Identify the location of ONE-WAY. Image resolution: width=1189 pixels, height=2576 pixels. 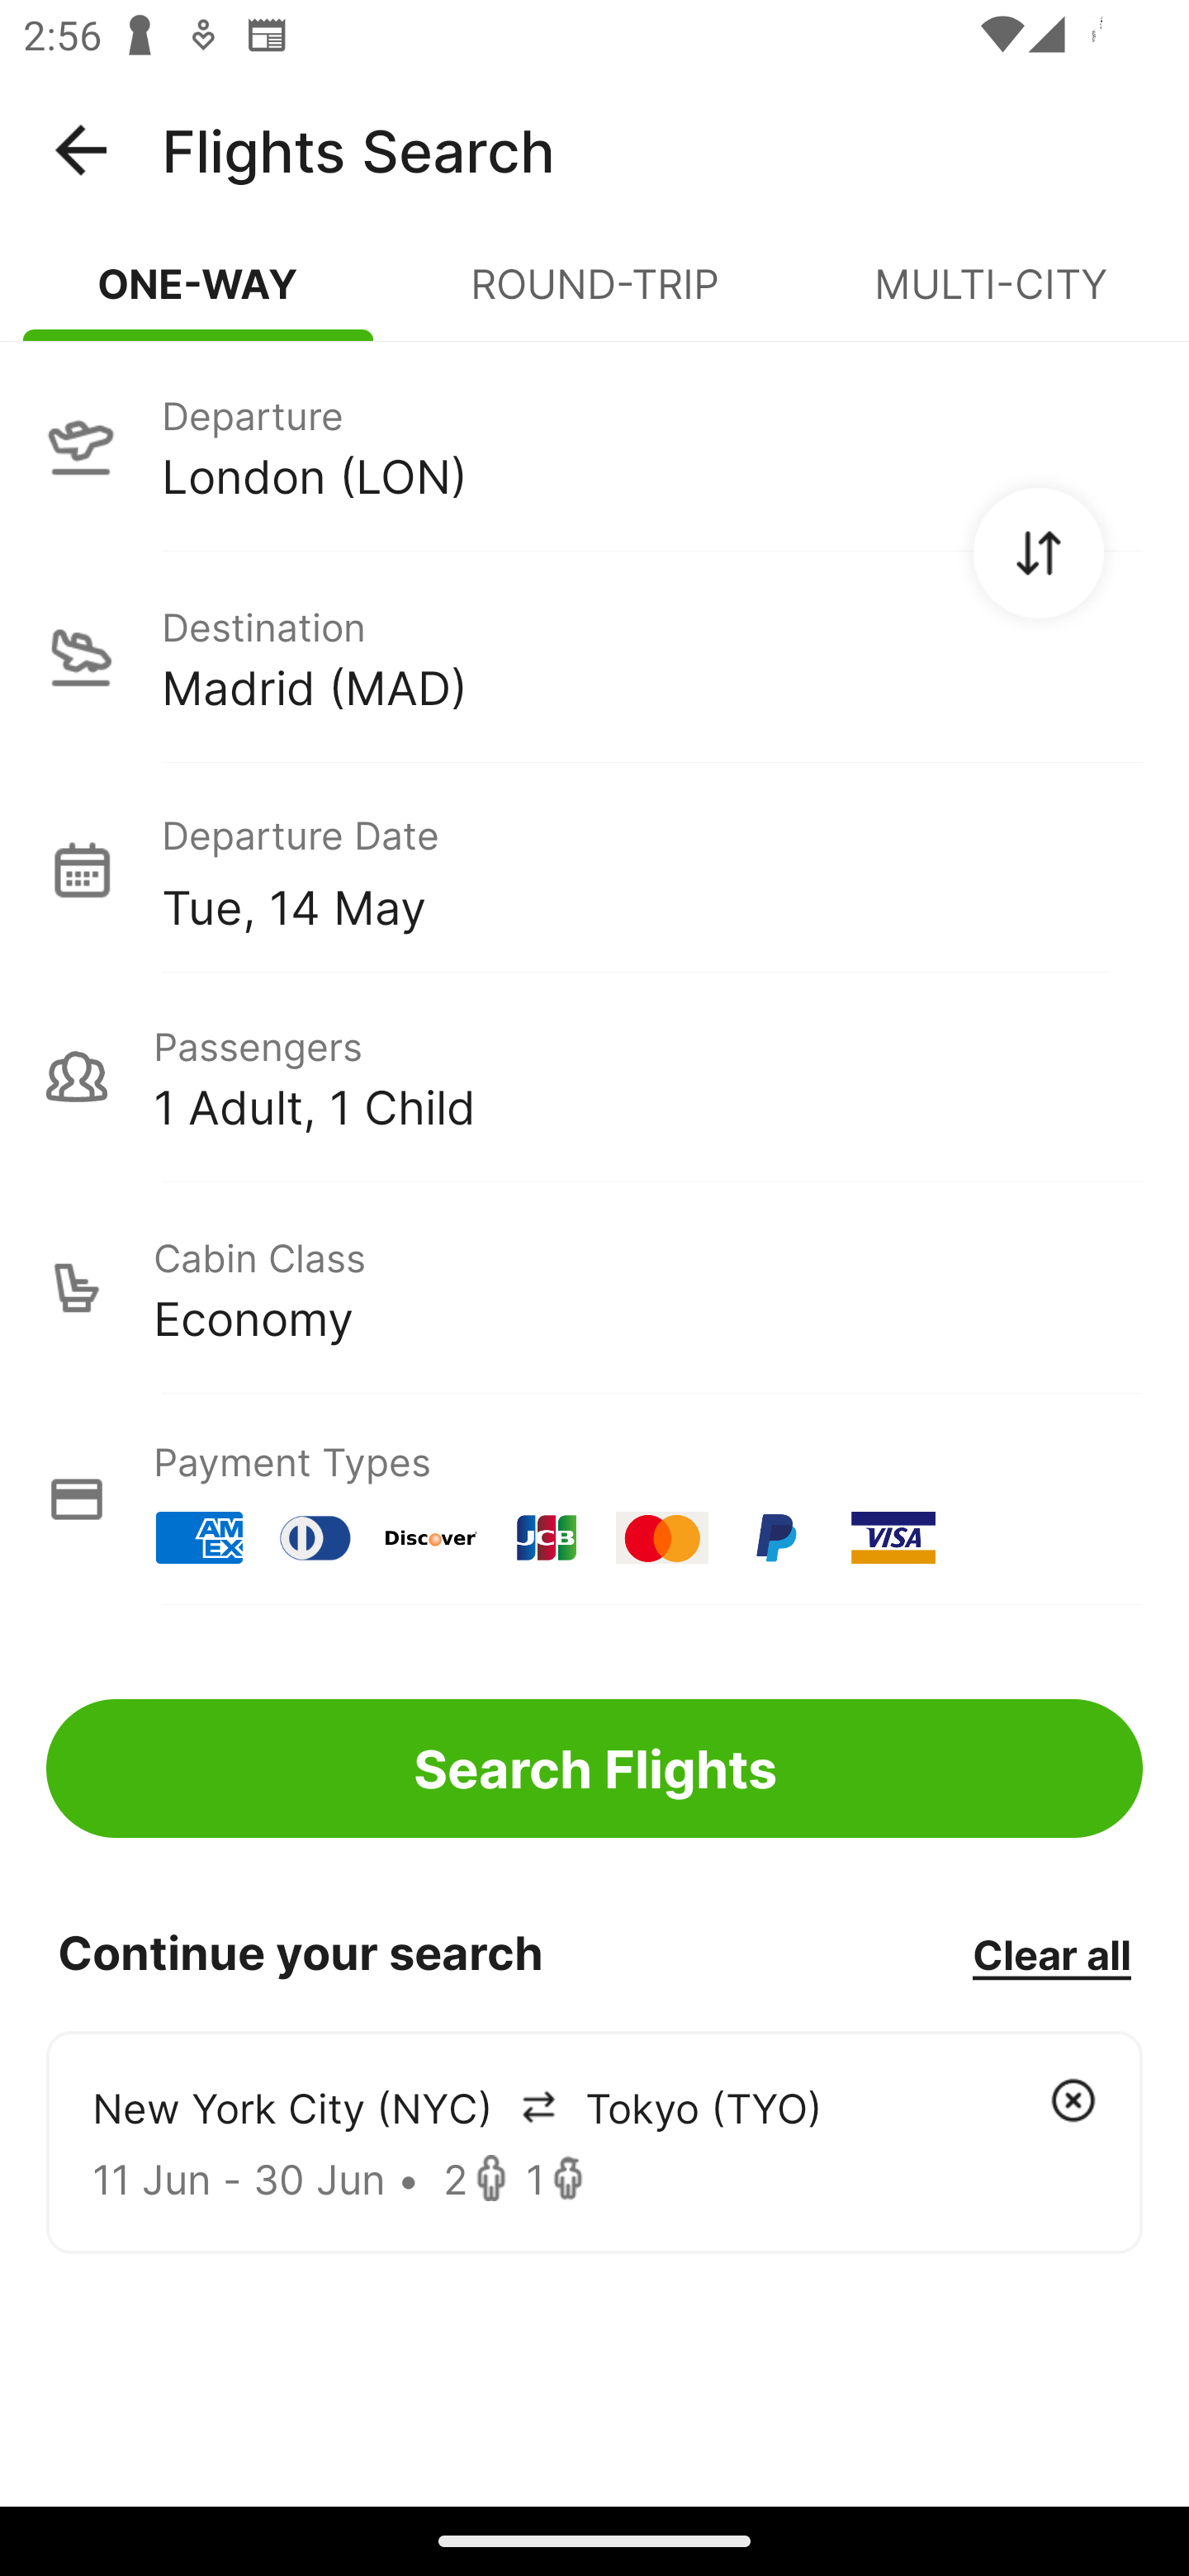
(198, 297).